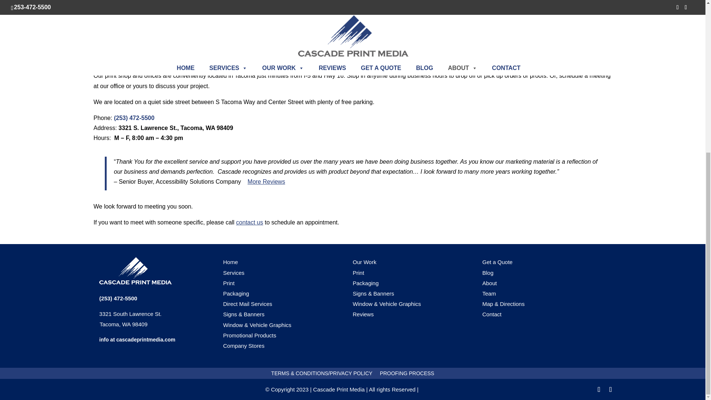 Image resolution: width=711 pixels, height=400 pixels. What do you see at coordinates (230, 262) in the screenshot?
I see `More Reviews` at bounding box center [230, 262].